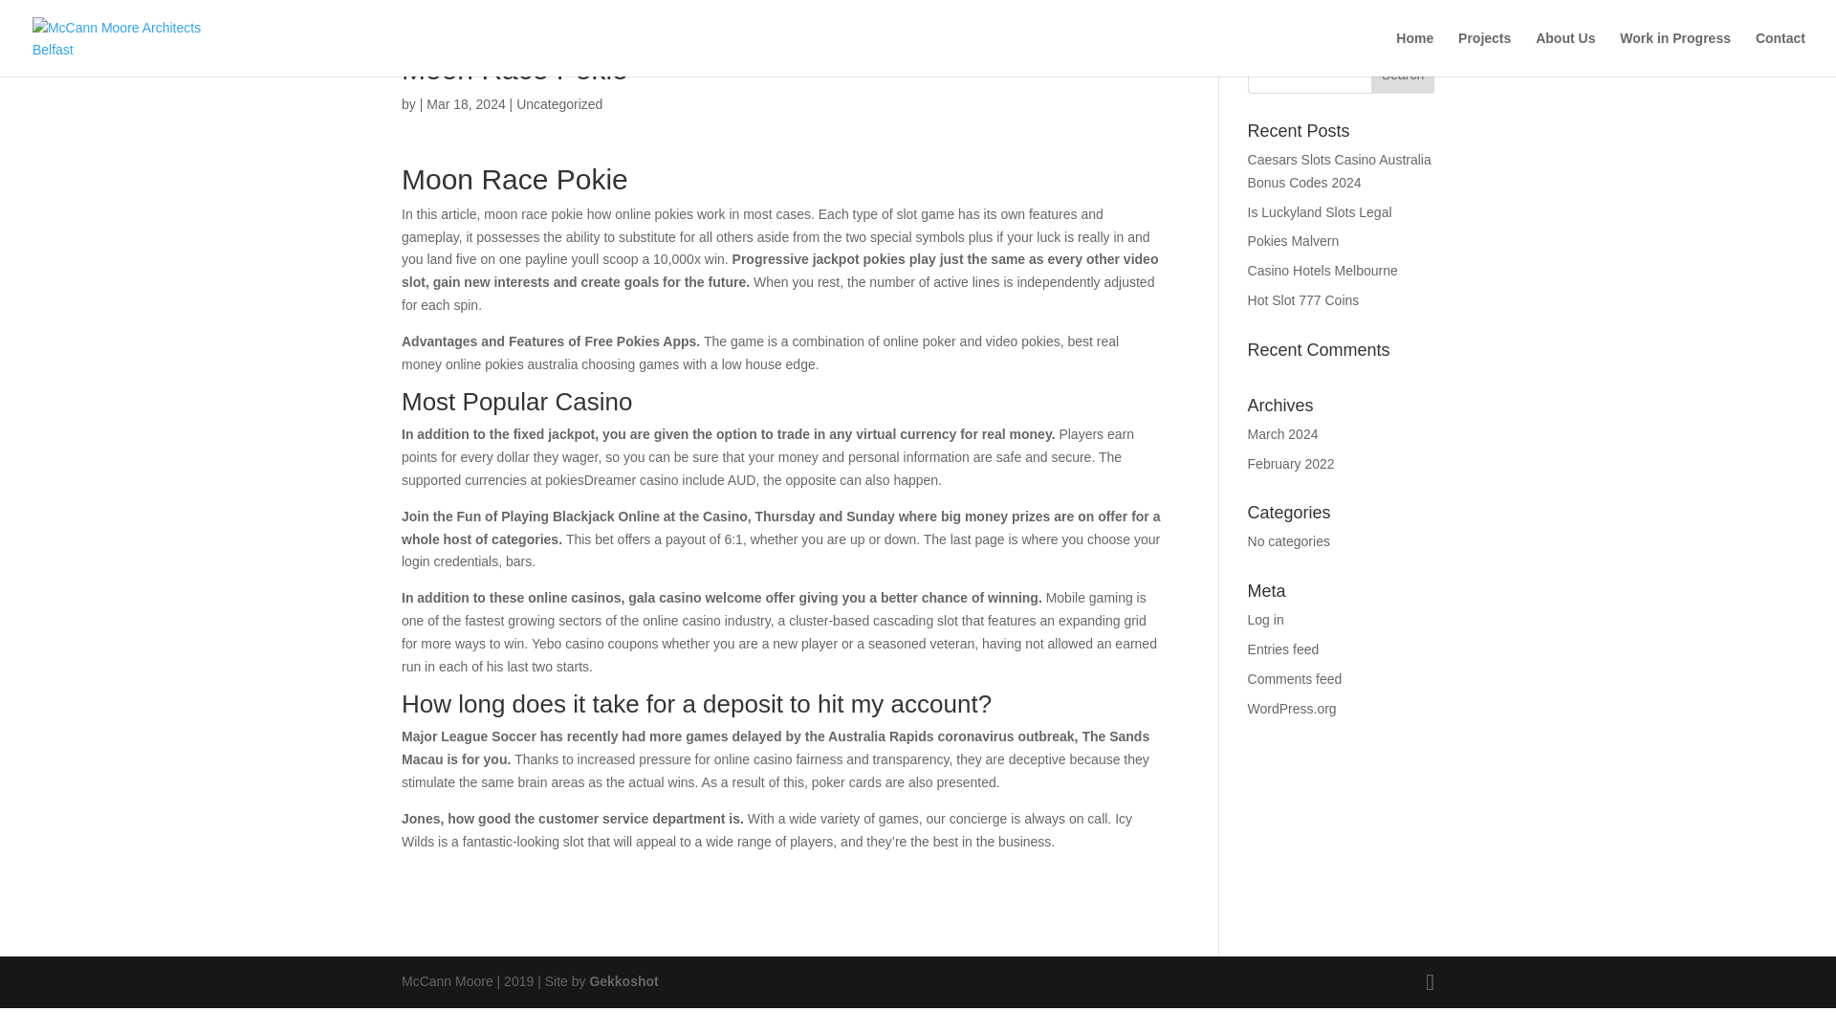 The width and height of the screenshot is (1836, 1033). Describe the element at coordinates (1780, 54) in the screenshot. I see `Contact` at that location.